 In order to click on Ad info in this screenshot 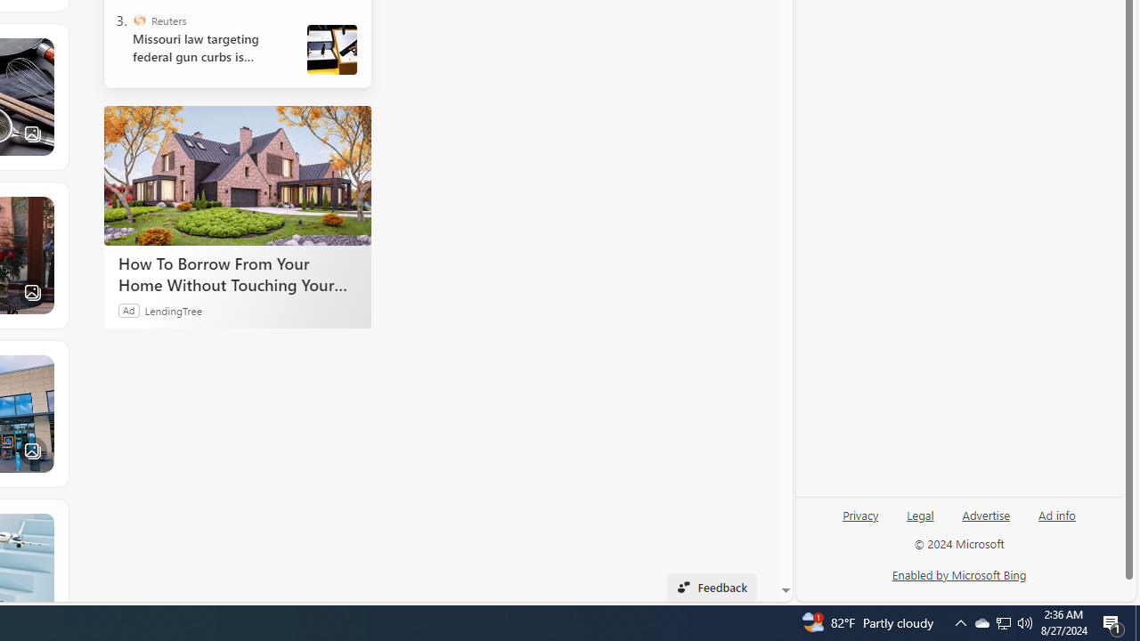, I will do `click(1056, 522)`.